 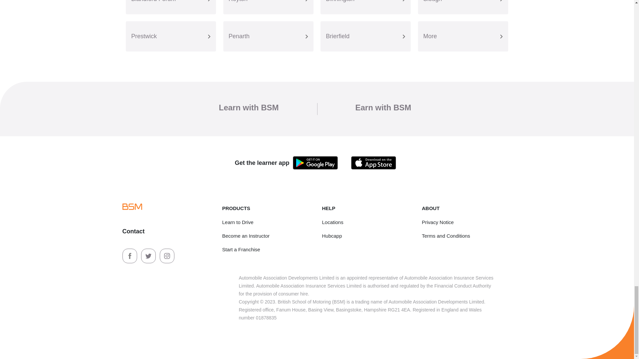 What do you see at coordinates (268, 7) in the screenshot?
I see `Royton` at bounding box center [268, 7].